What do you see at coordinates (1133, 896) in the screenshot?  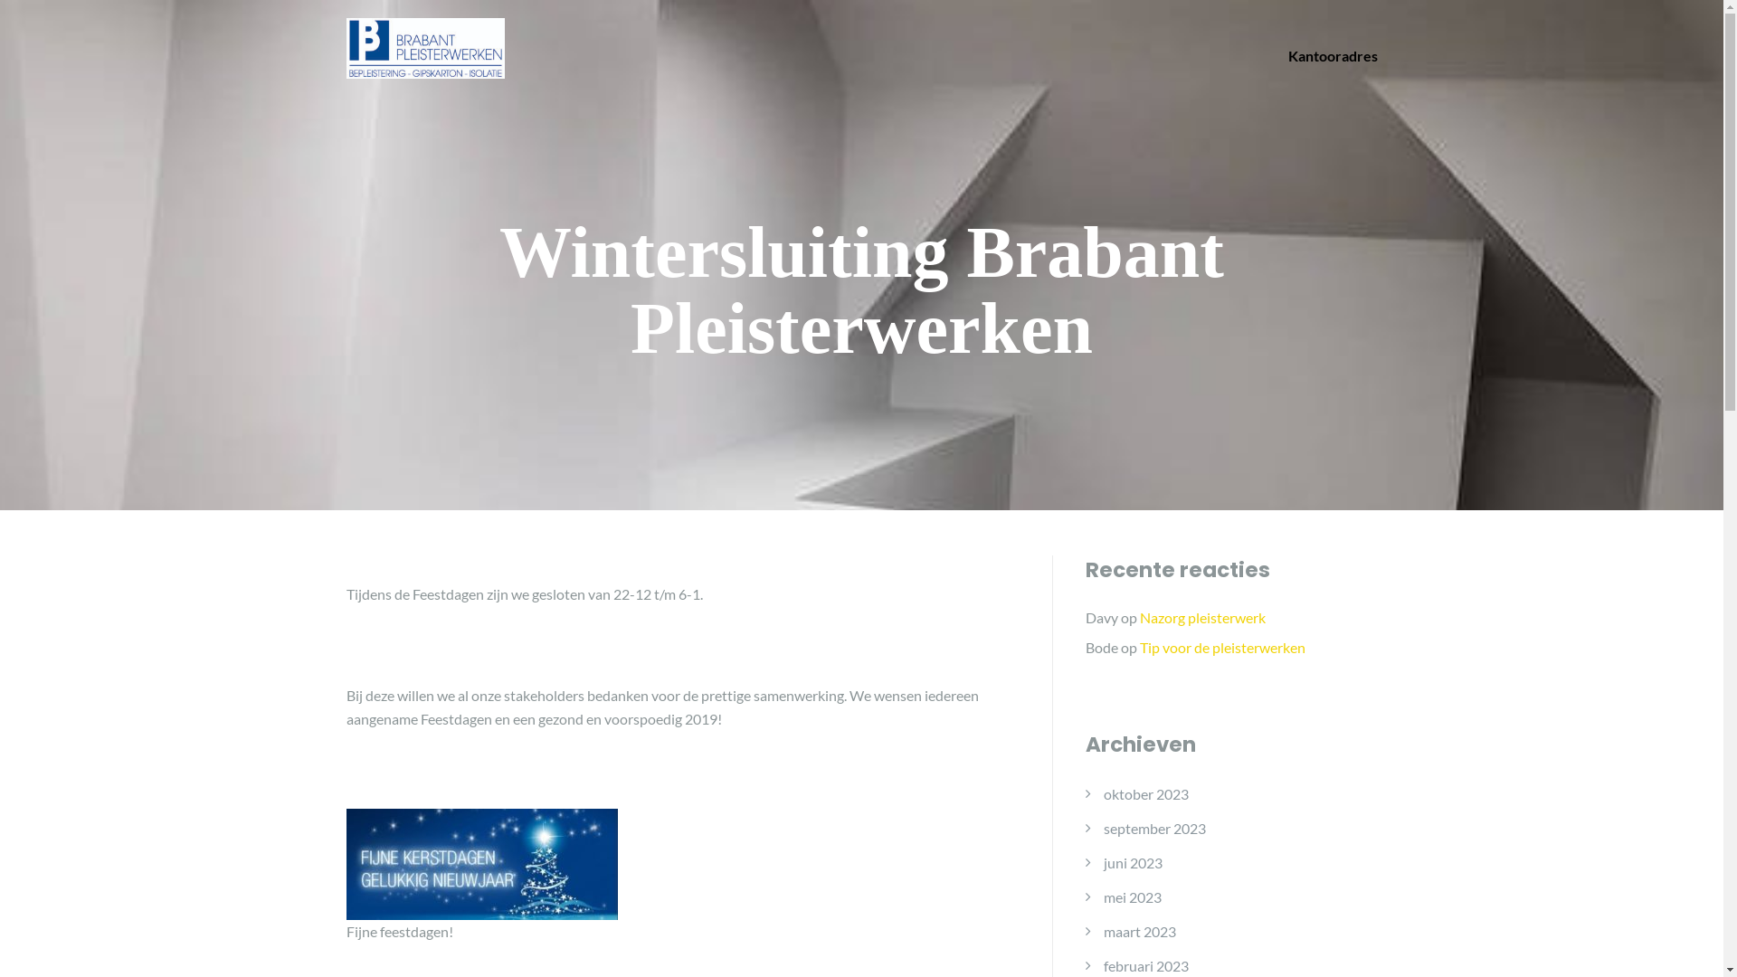 I see `mei 2023` at bounding box center [1133, 896].